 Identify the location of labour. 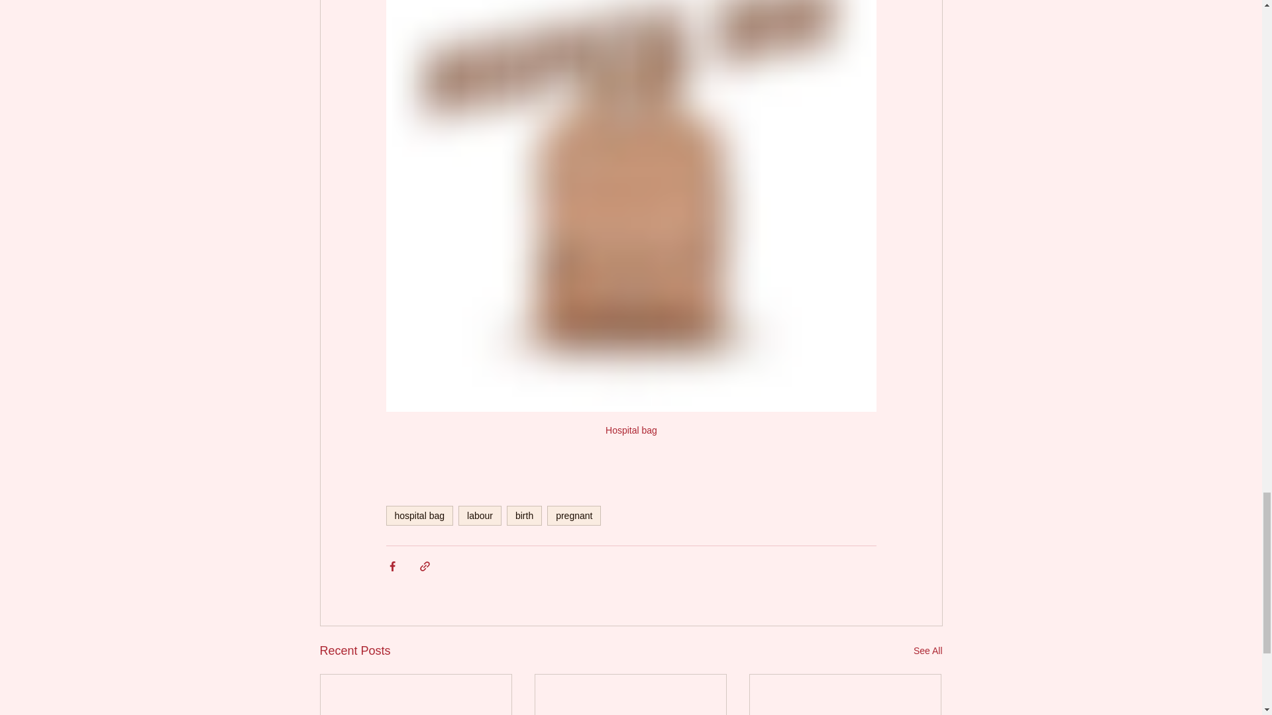
(480, 515).